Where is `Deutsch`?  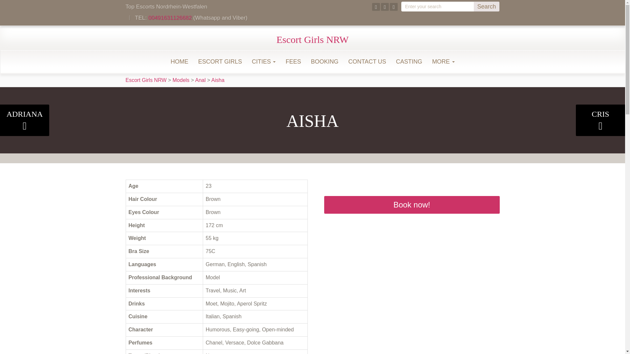 Deutsch is located at coordinates (494, 38).